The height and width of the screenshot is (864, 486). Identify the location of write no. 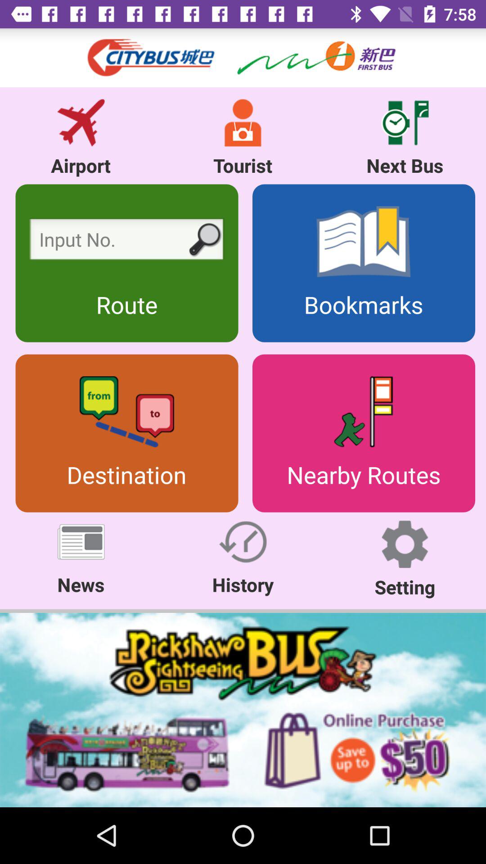
(127, 241).